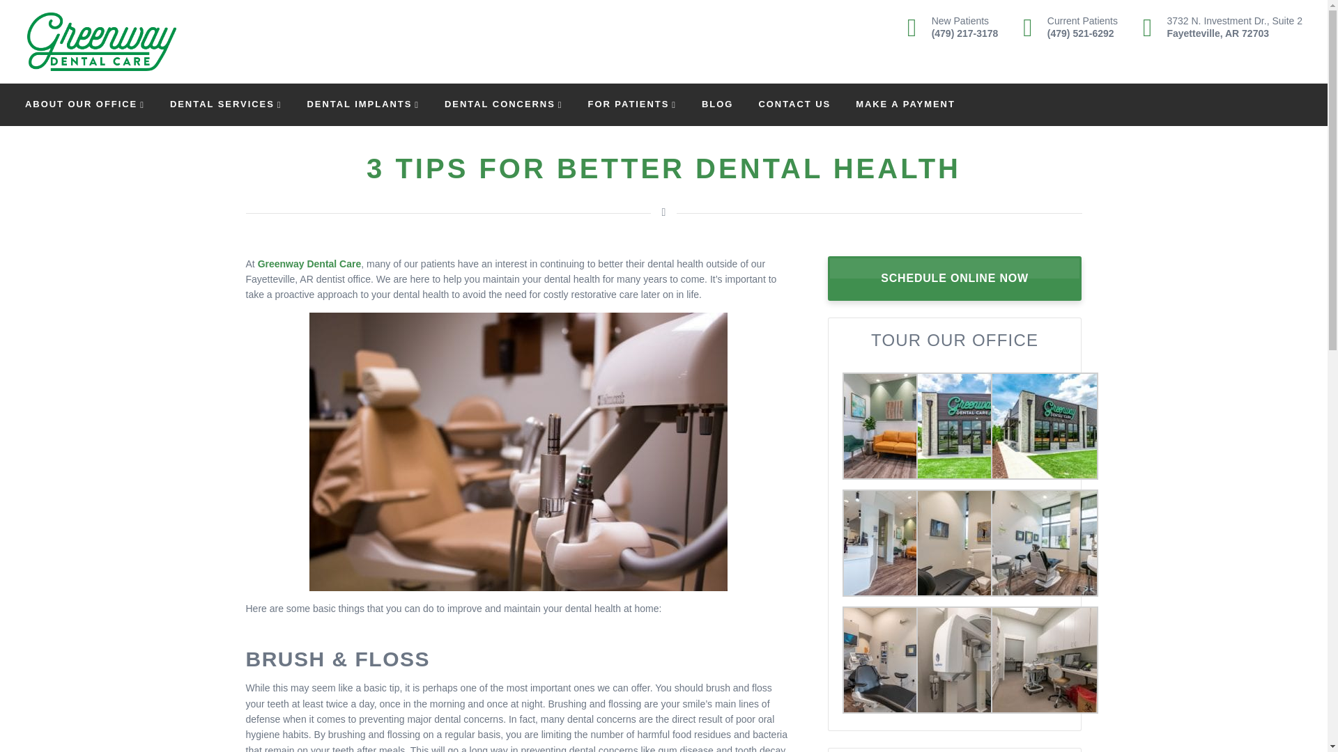  I want to click on DENTAL CONCERNS, so click(503, 103).